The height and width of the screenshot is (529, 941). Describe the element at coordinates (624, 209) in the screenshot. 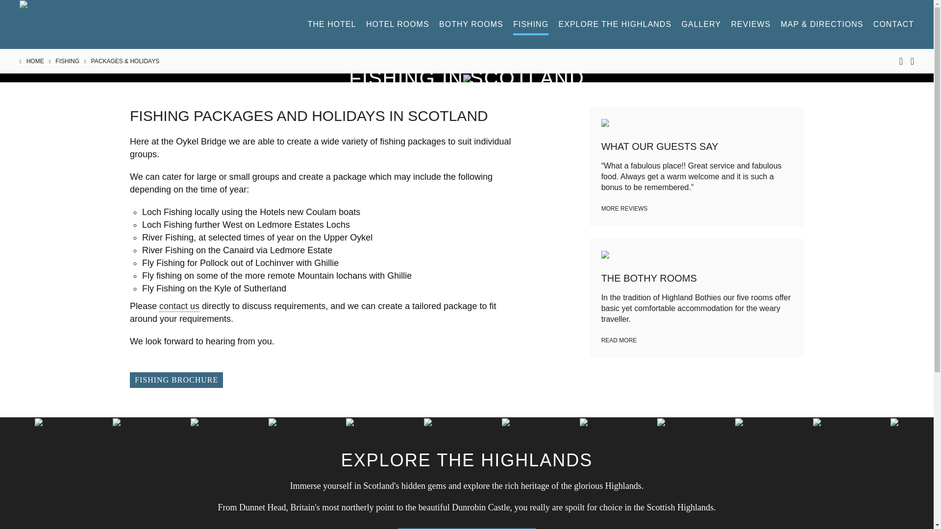

I see `MORE REVIEWS` at that location.